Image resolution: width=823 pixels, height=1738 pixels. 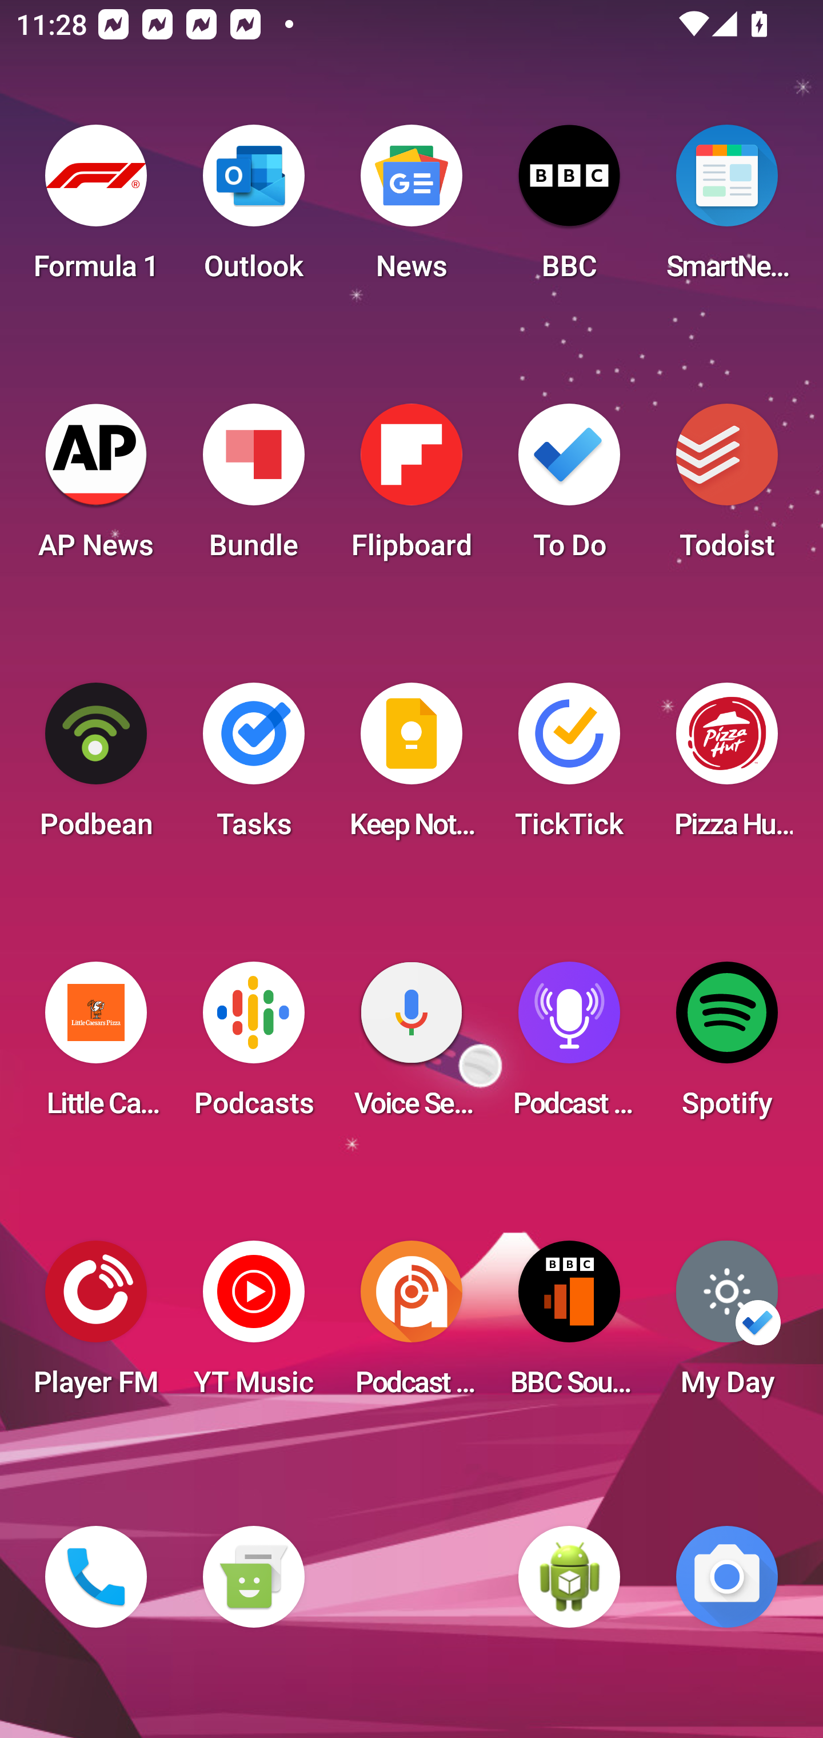 I want to click on Keep Notes, so click(x=411, y=767).